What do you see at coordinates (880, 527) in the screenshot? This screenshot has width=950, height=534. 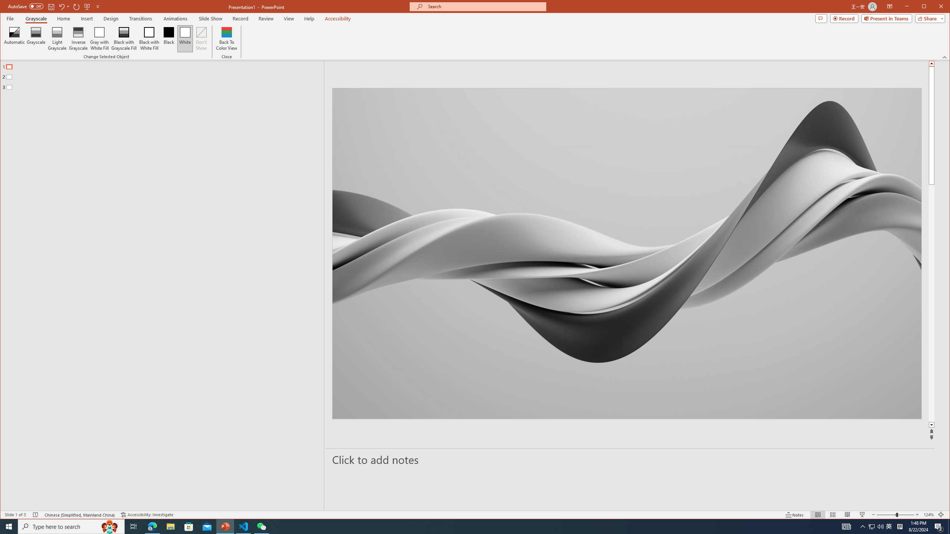 I see `Q2790: 100%` at bounding box center [880, 527].